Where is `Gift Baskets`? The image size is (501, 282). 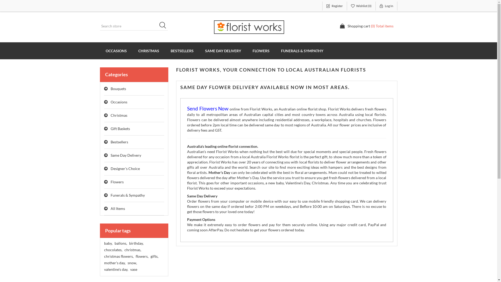
Gift Baskets is located at coordinates (134, 129).